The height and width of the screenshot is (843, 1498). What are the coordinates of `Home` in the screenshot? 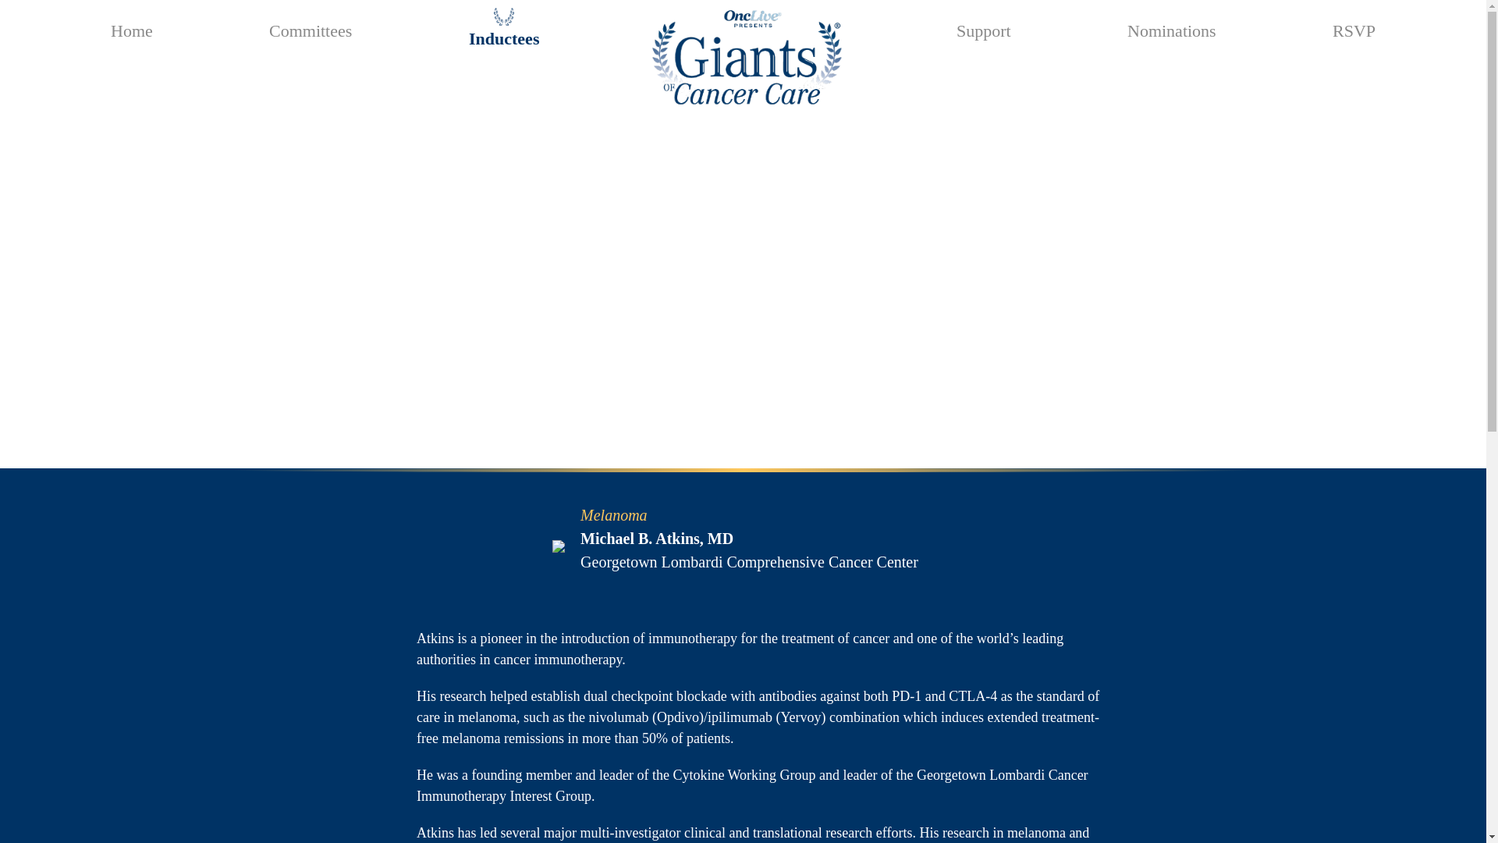 It's located at (131, 28).